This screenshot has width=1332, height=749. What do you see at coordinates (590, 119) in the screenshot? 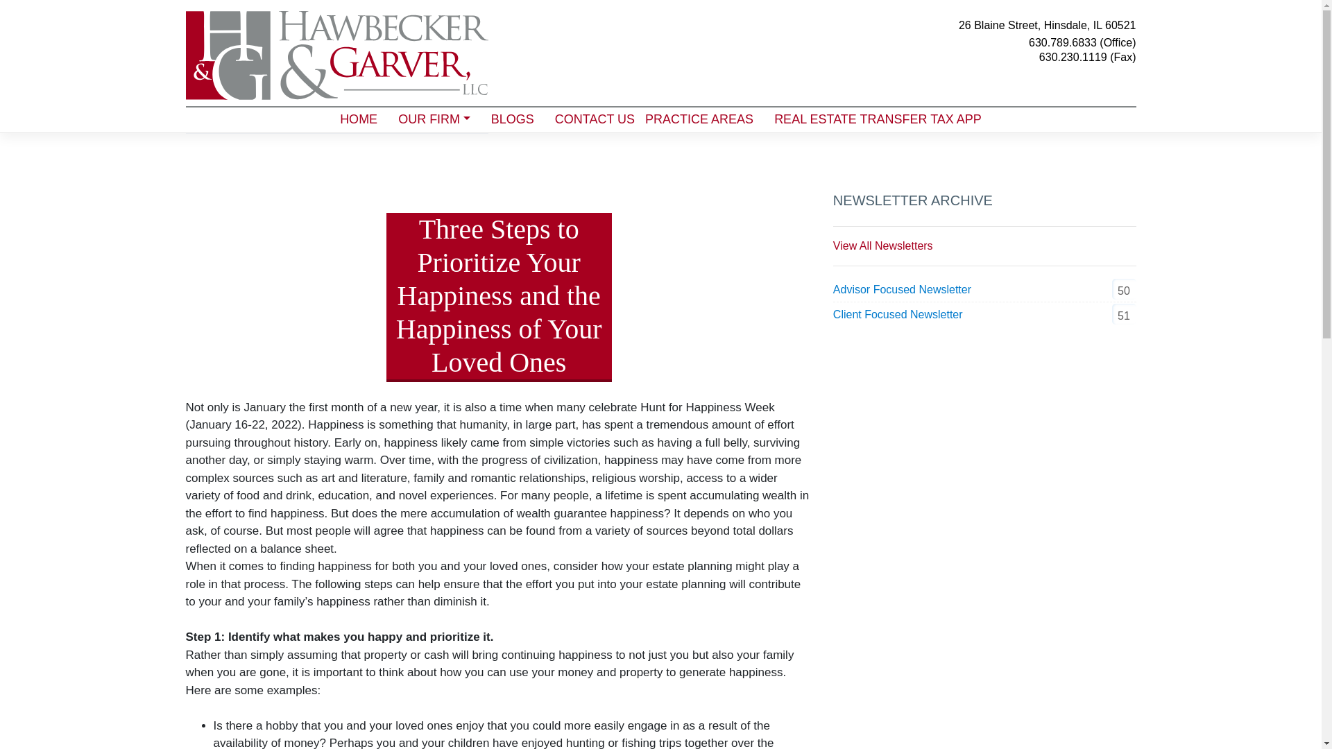
I see `Contact Us` at bounding box center [590, 119].